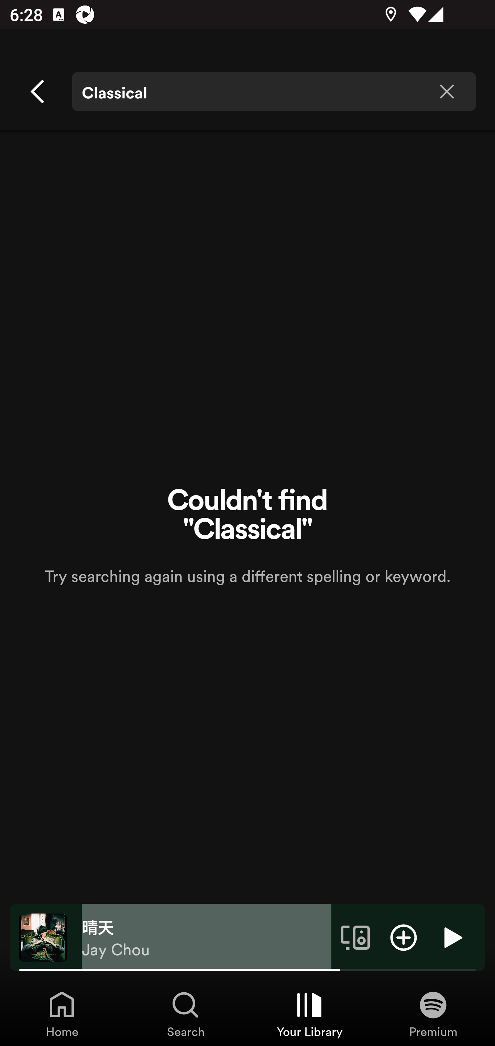  Describe the element at coordinates (355, 937) in the screenshot. I see `Connect to a device. Opens the devices menu` at that location.